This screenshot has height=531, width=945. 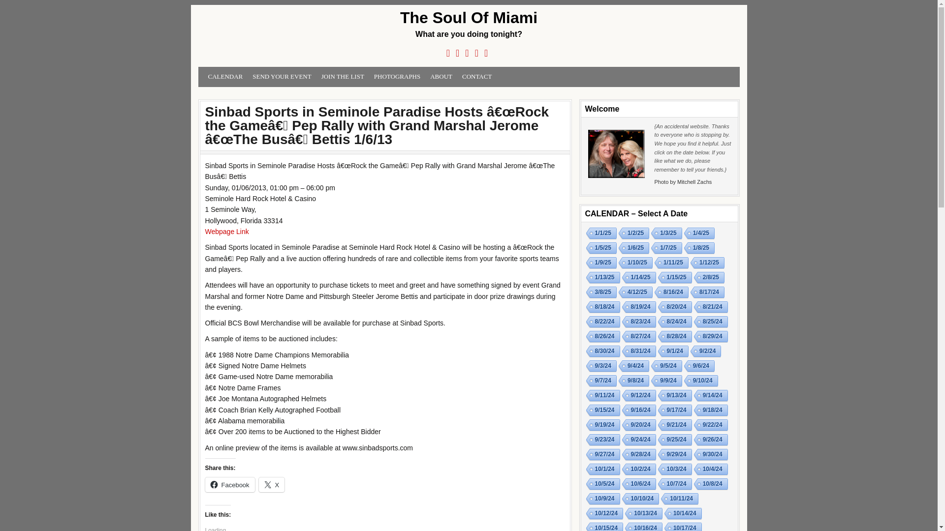 What do you see at coordinates (468, 18) in the screenshot?
I see `The Soul Of Miami` at bounding box center [468, 18].